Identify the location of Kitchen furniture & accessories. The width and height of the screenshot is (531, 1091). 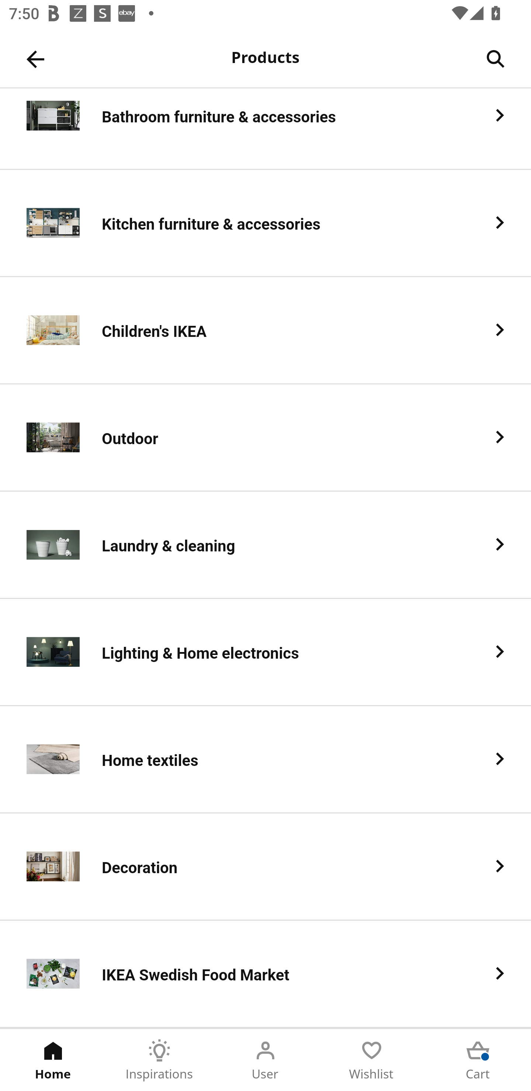
(265, 223).